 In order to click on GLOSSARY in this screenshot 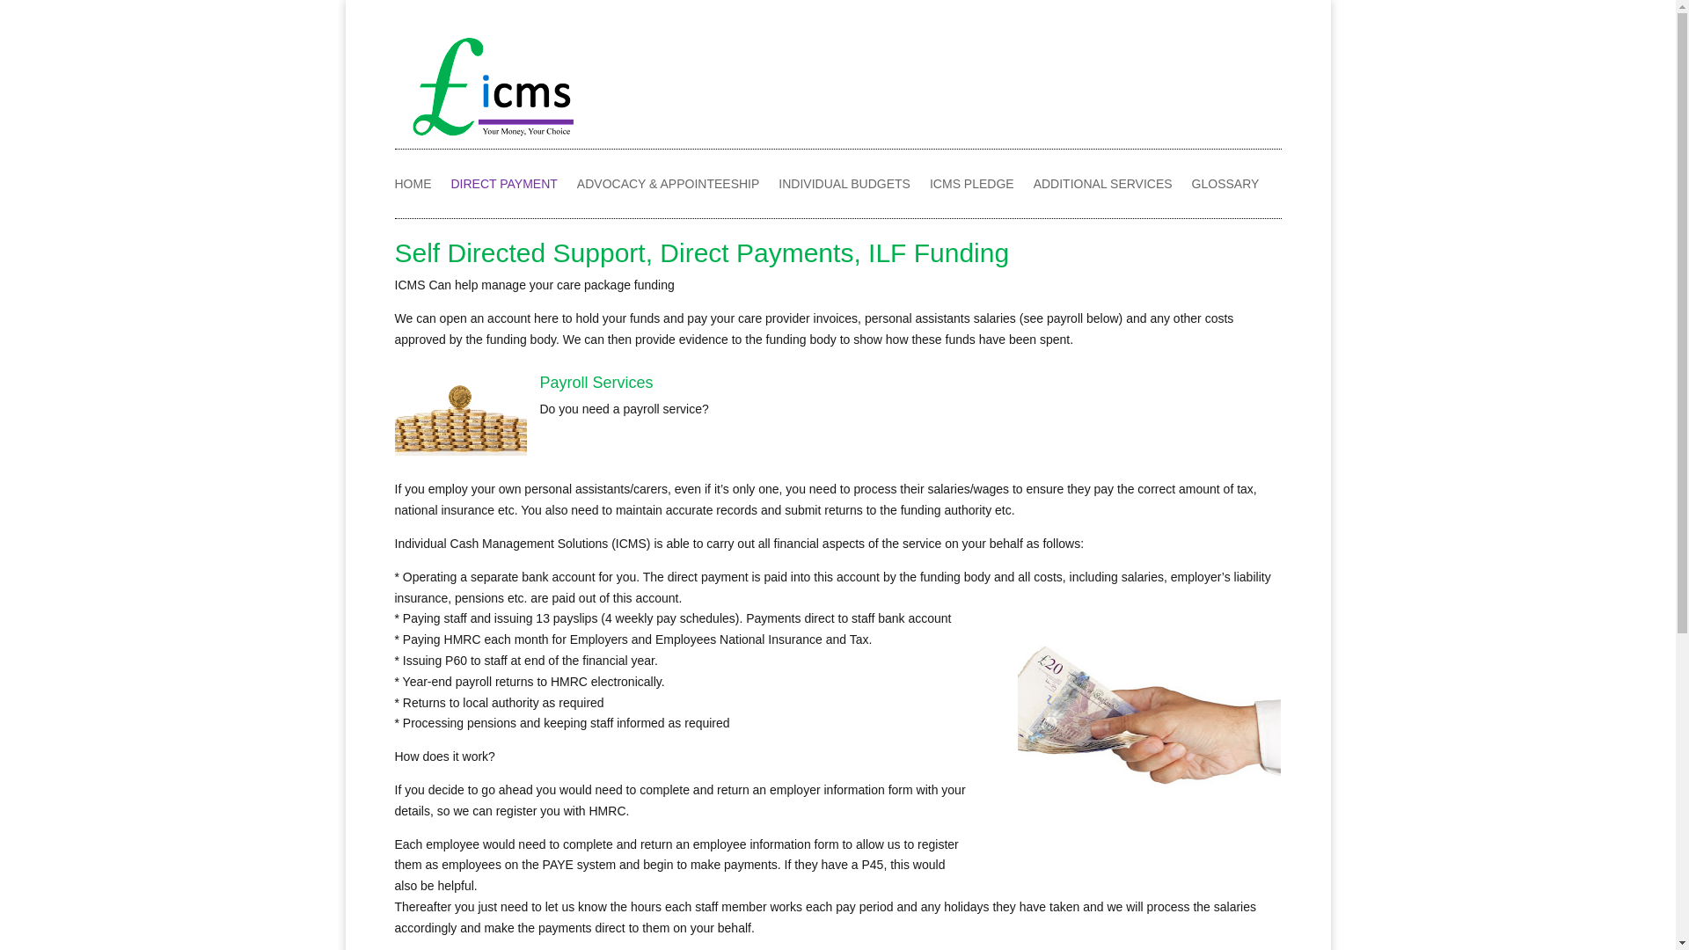, I will do `click(1226, 186)`.